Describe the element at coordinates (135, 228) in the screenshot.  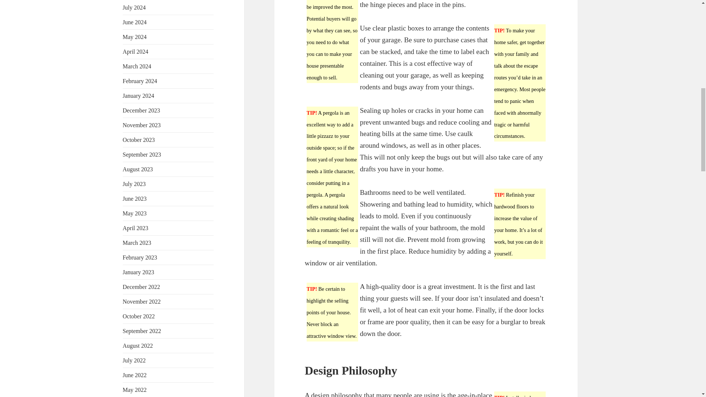
I see `April 2023` at that location.